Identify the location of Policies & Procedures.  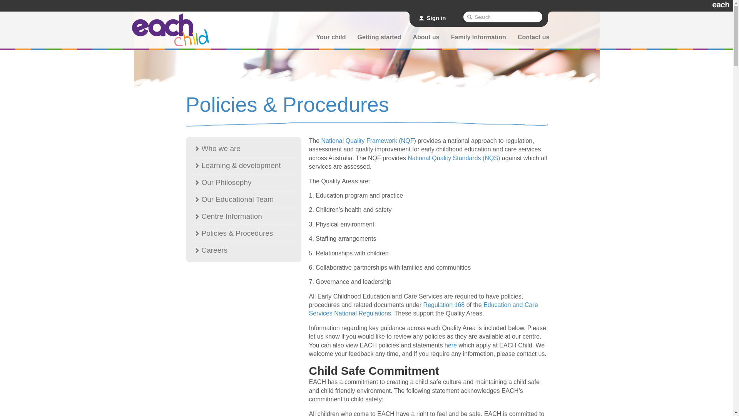
(244, 233).